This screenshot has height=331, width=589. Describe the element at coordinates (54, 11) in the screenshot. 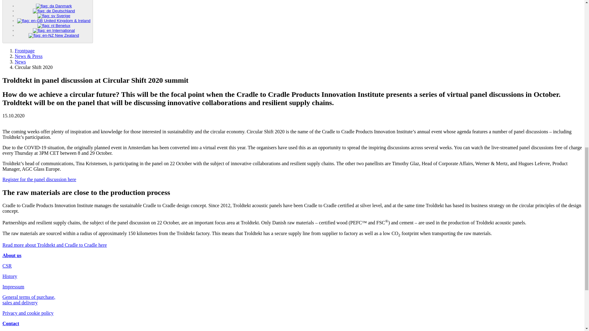

I see `Deutschland` at that location.